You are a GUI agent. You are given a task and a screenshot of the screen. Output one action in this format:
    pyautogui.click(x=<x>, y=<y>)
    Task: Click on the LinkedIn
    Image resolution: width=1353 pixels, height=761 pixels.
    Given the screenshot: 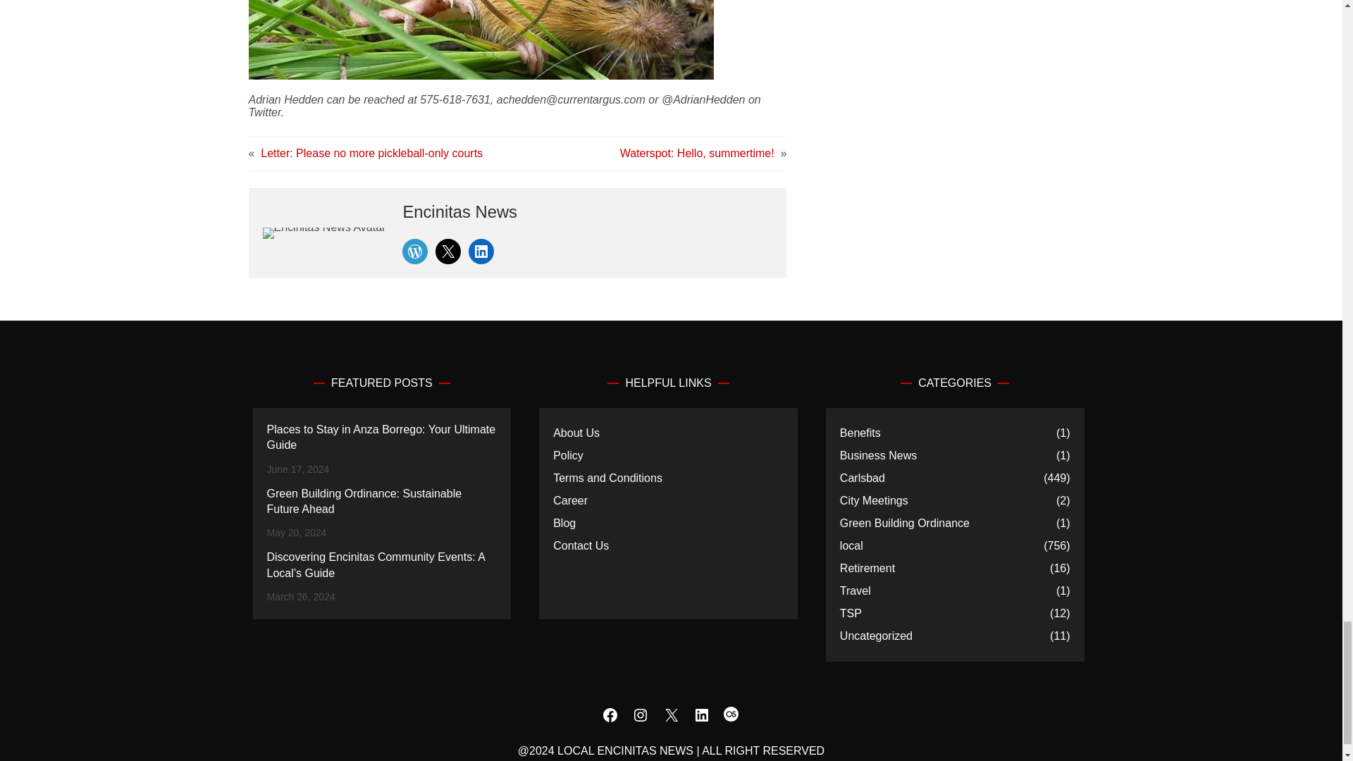 What is the action you would take?
    pyautogui.click(x=481, y=251)
    